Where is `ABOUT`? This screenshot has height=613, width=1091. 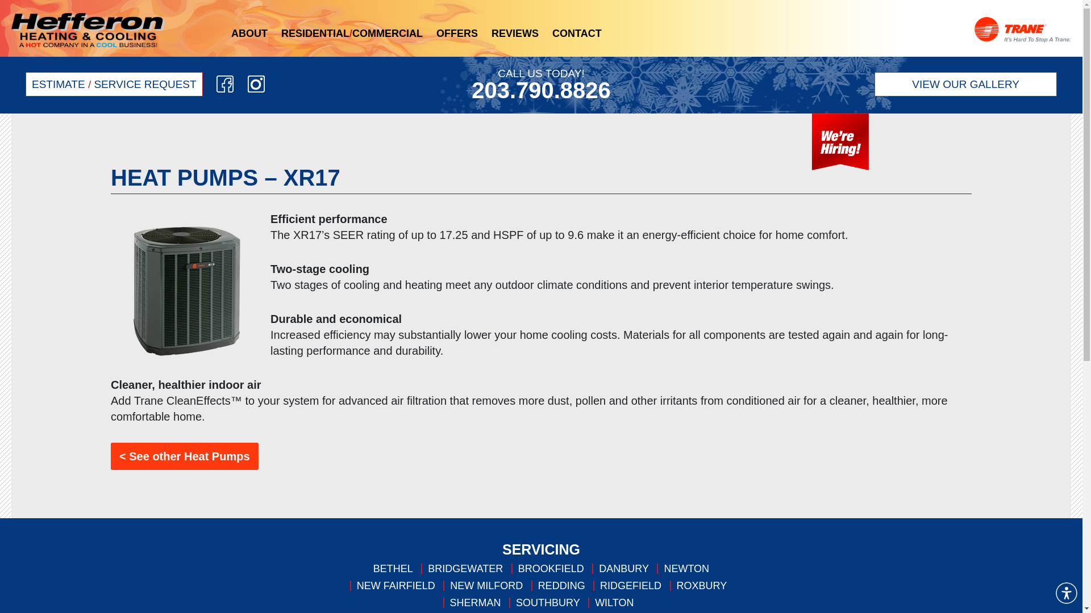
ABOUT is located at coordinates (249, 33).